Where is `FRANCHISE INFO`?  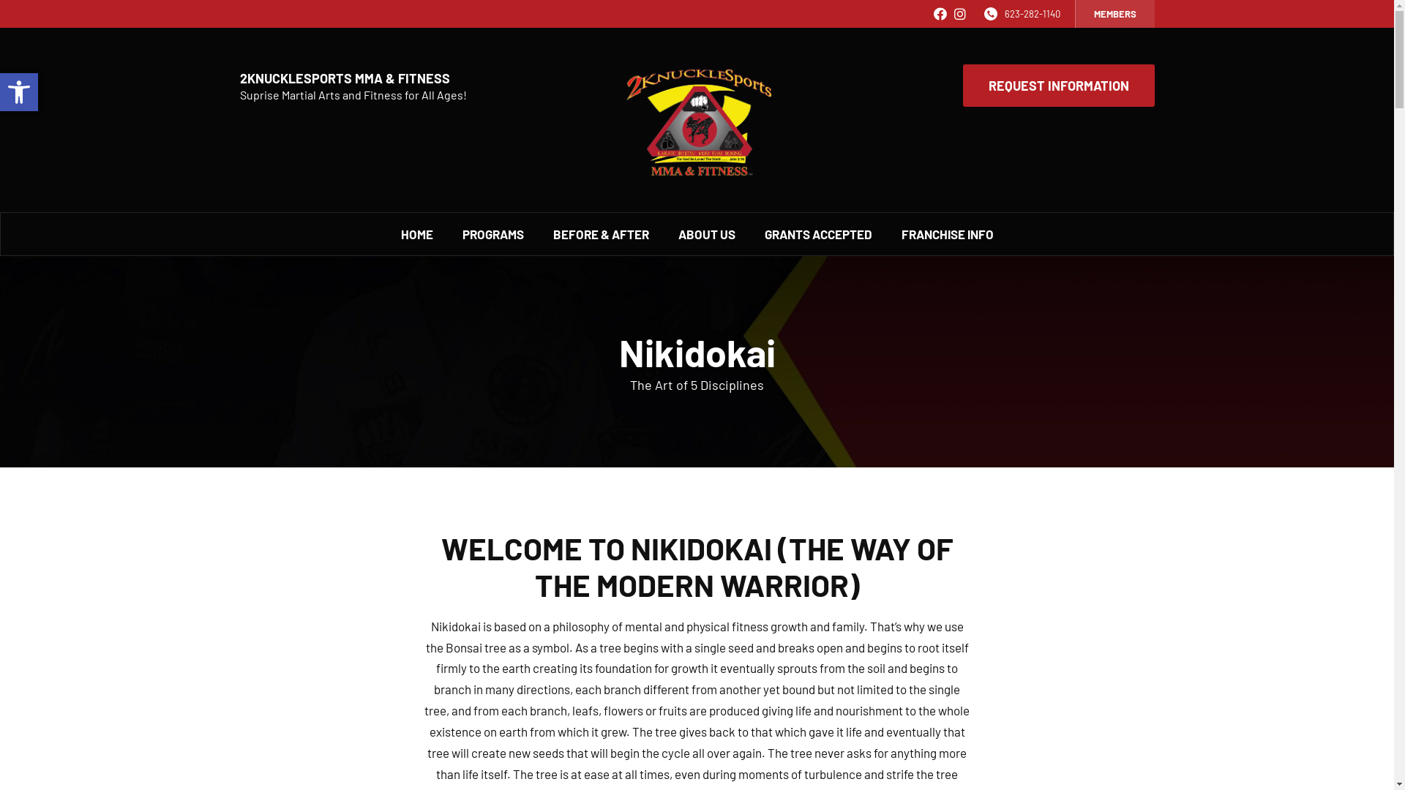 FRANCHISE INFO is located at coordinates (948, 234).